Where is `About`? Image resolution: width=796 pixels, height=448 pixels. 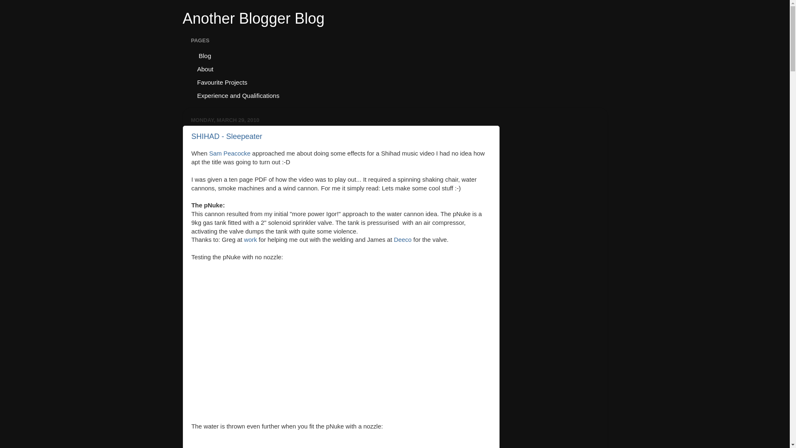
About is located at coordinates (205, 69).